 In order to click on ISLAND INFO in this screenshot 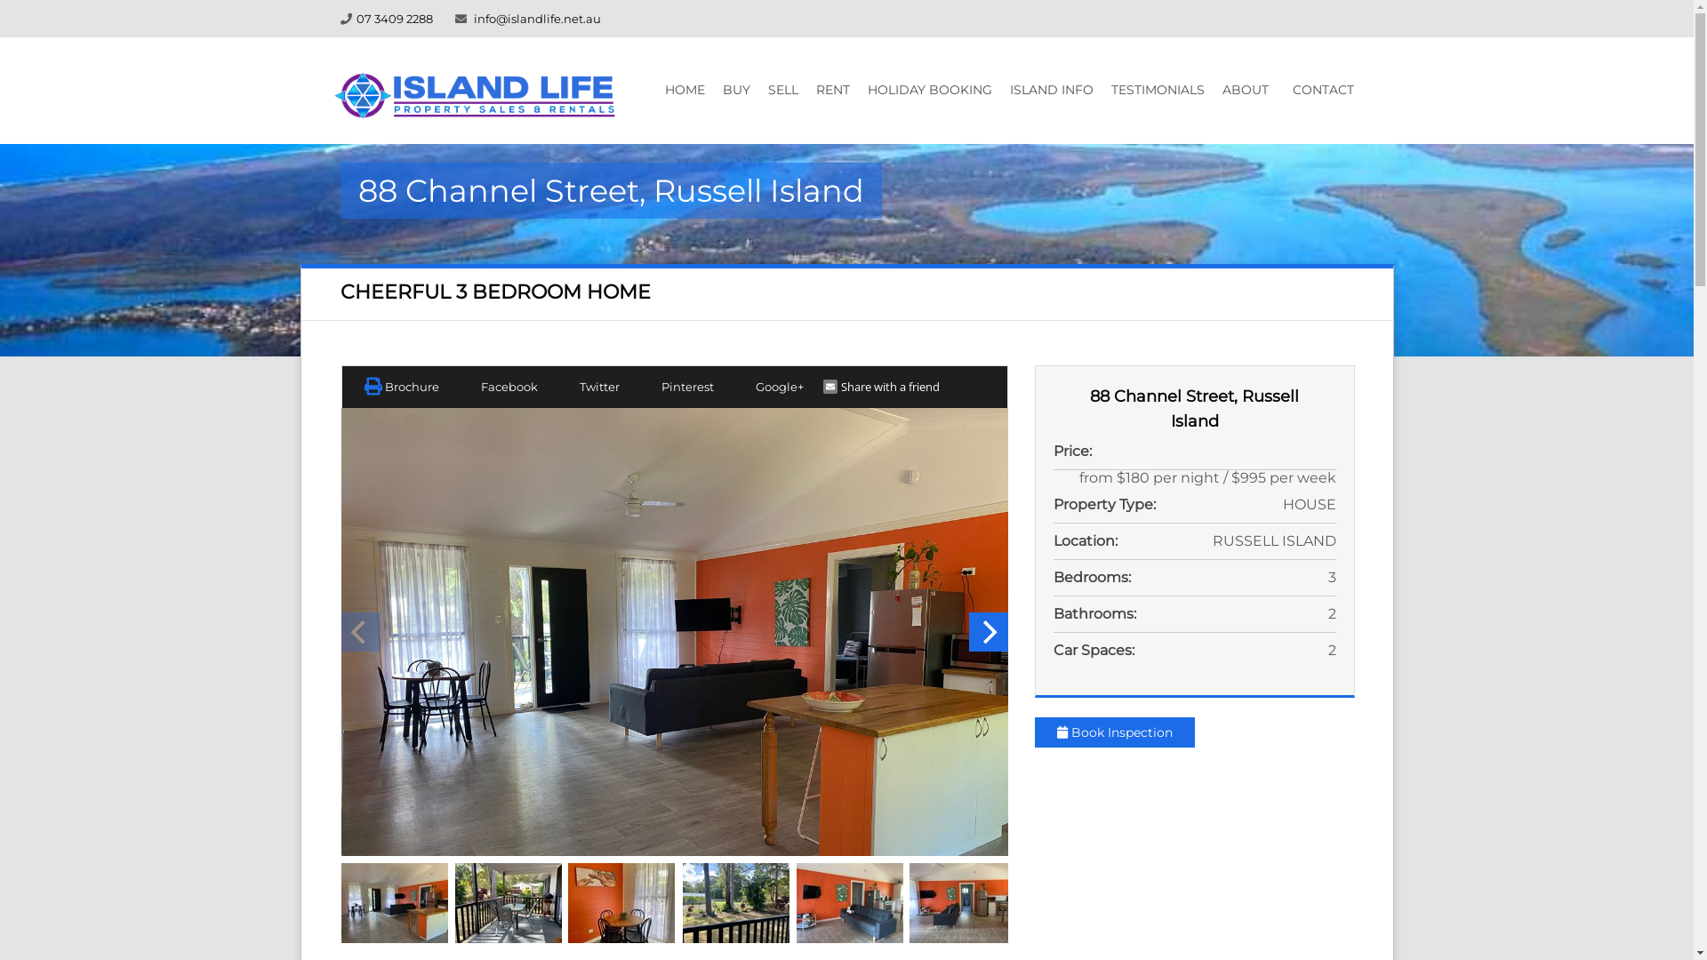, I will do `click(1052, 90)`.